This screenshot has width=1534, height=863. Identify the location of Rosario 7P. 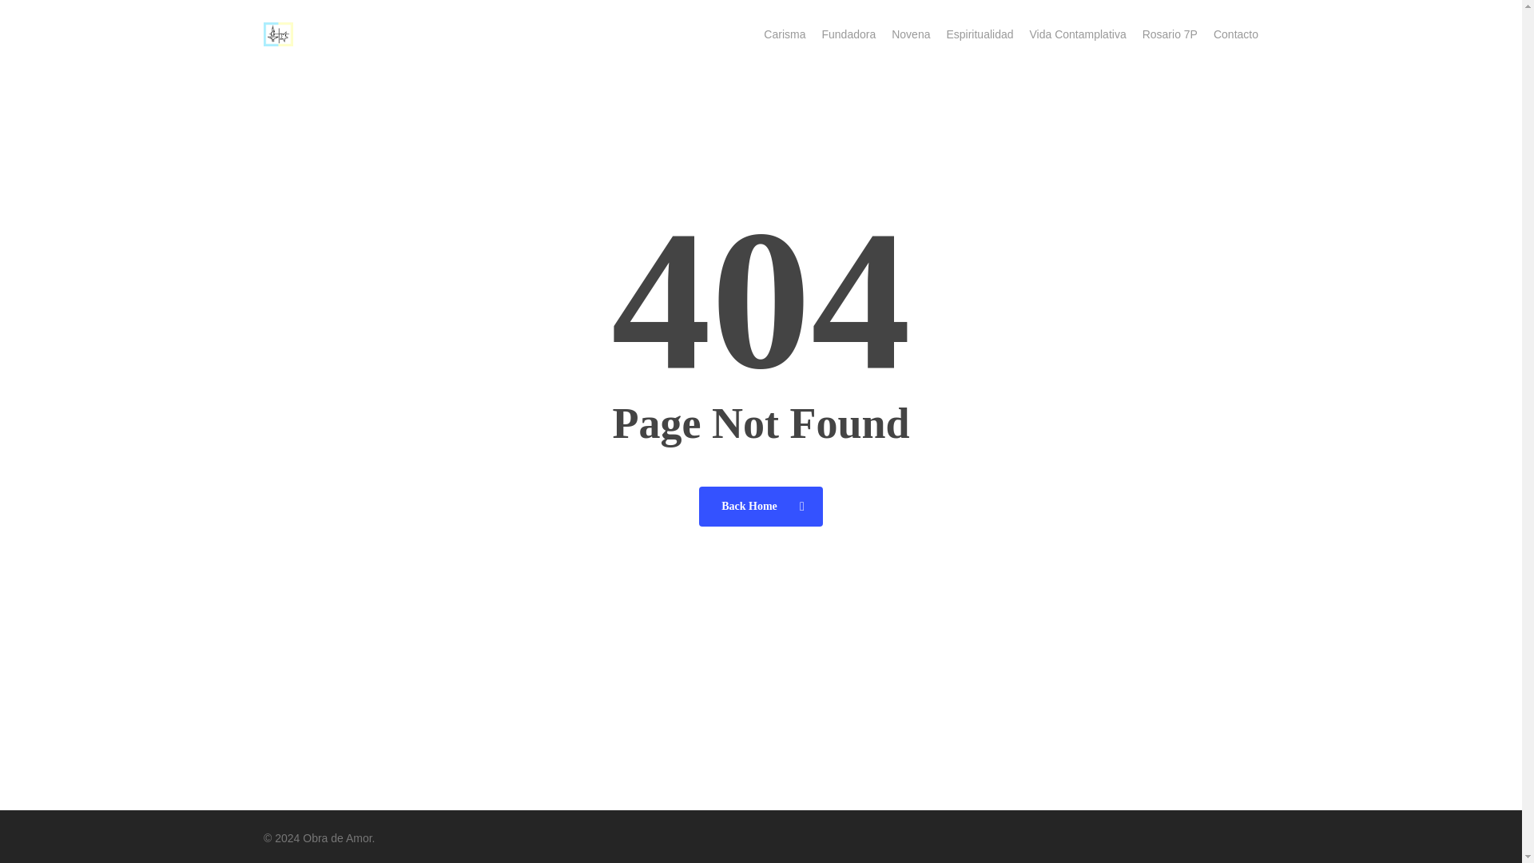
(1170, 34).